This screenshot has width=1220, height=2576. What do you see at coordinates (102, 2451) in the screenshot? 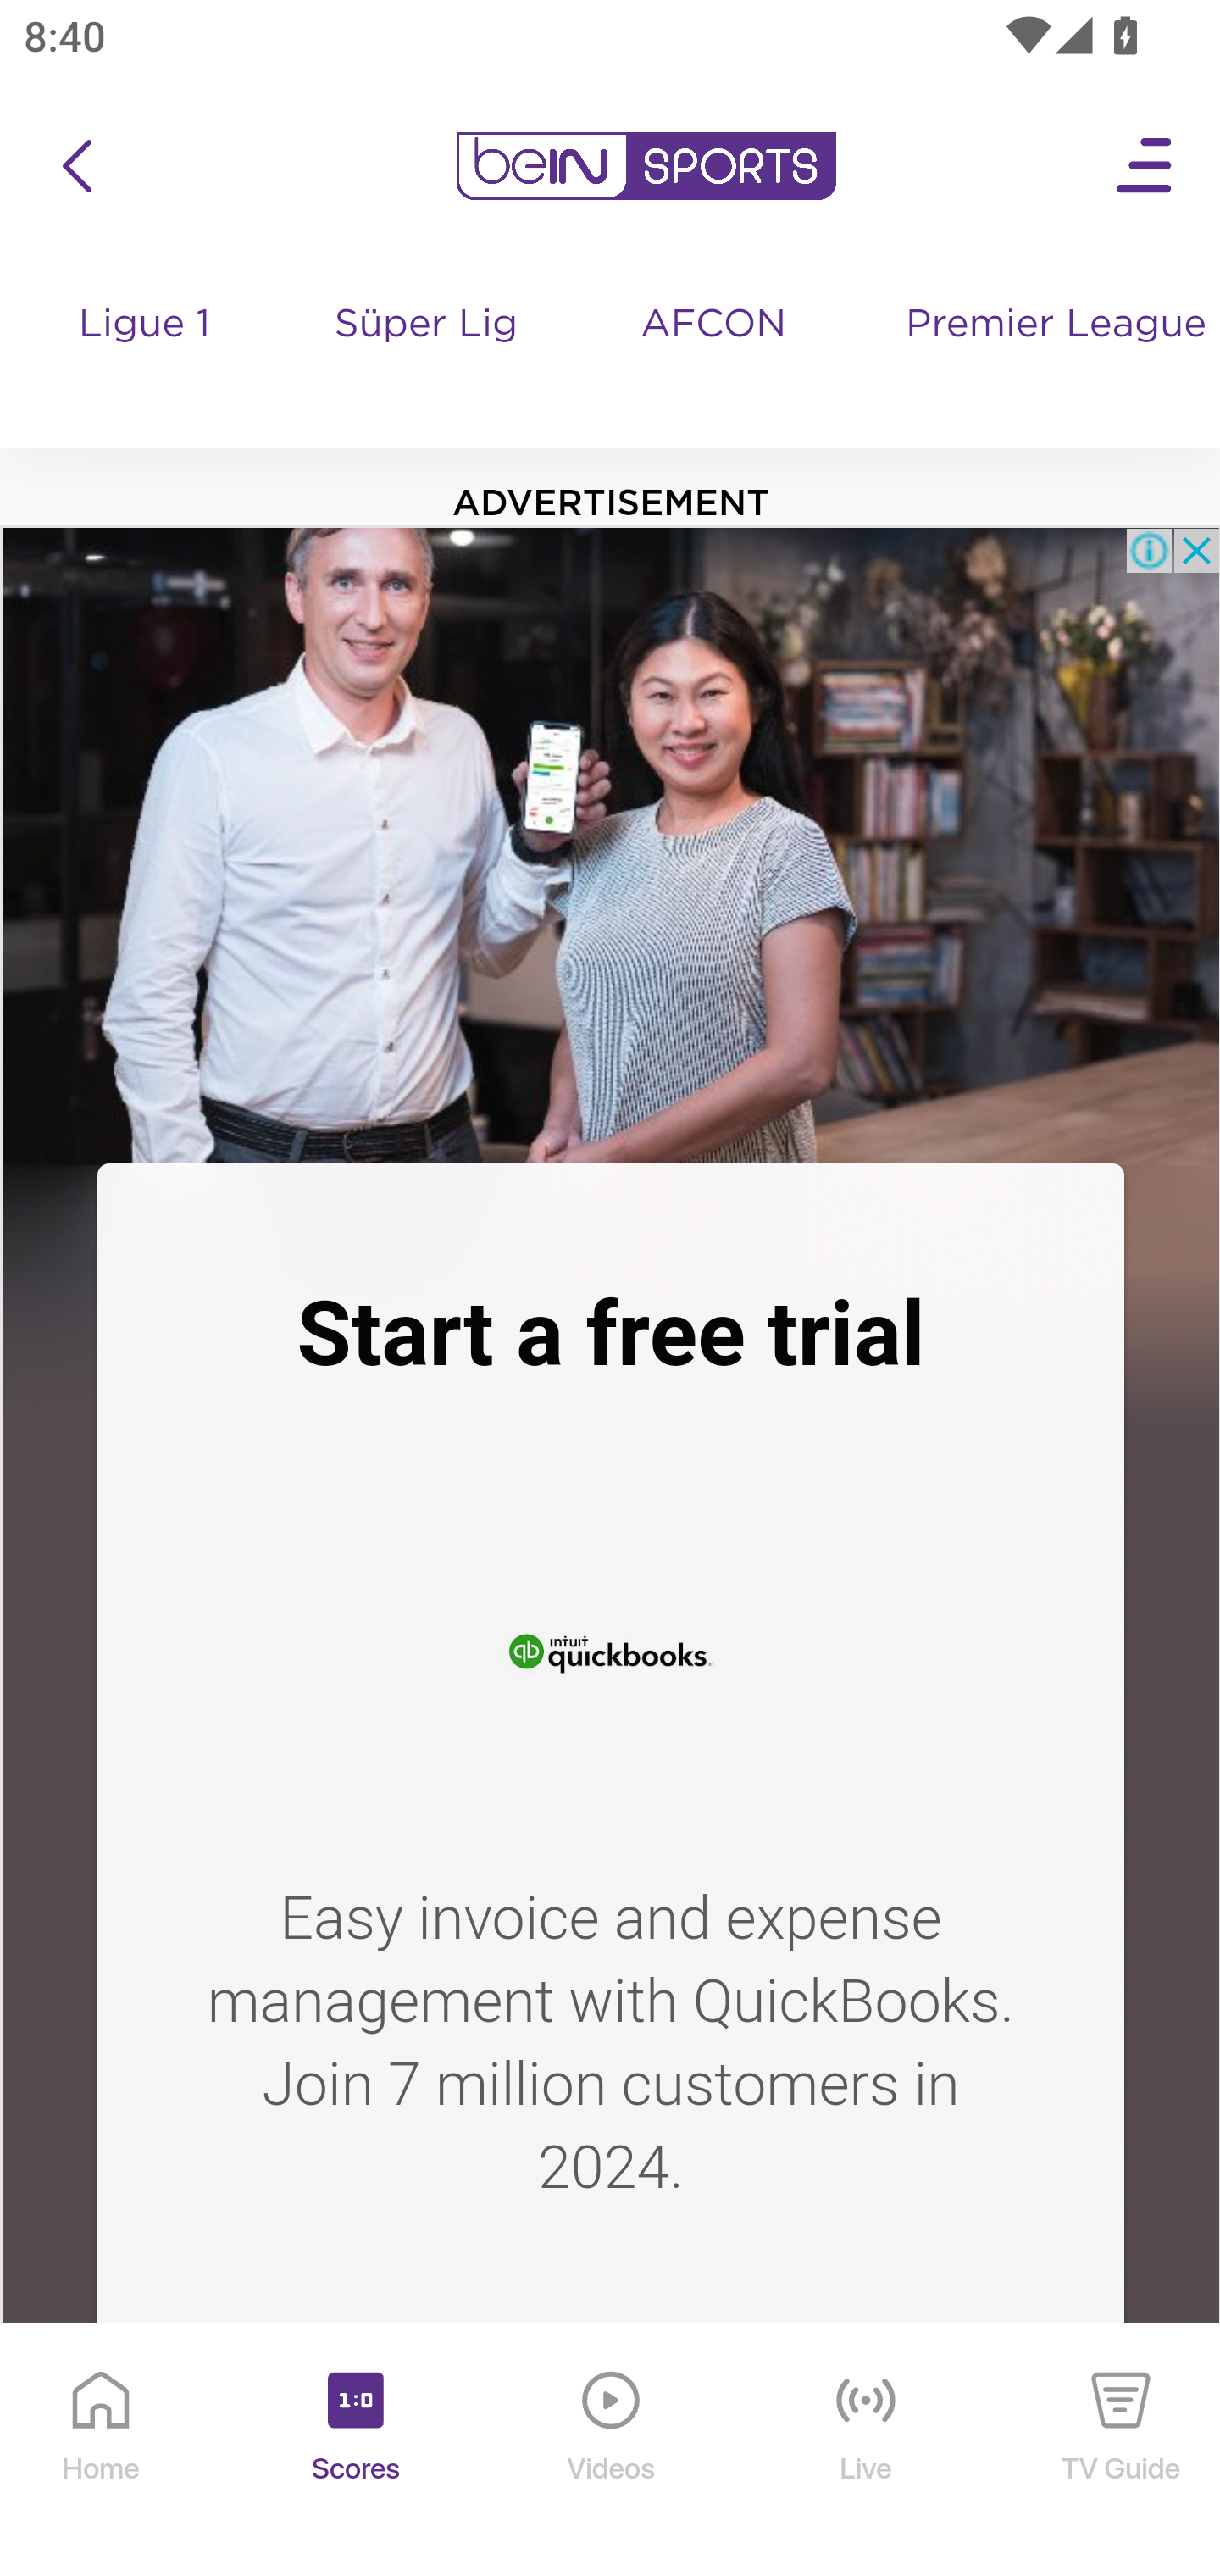
I see `Home Home Icon Home` at bounding box center [102, 2451].